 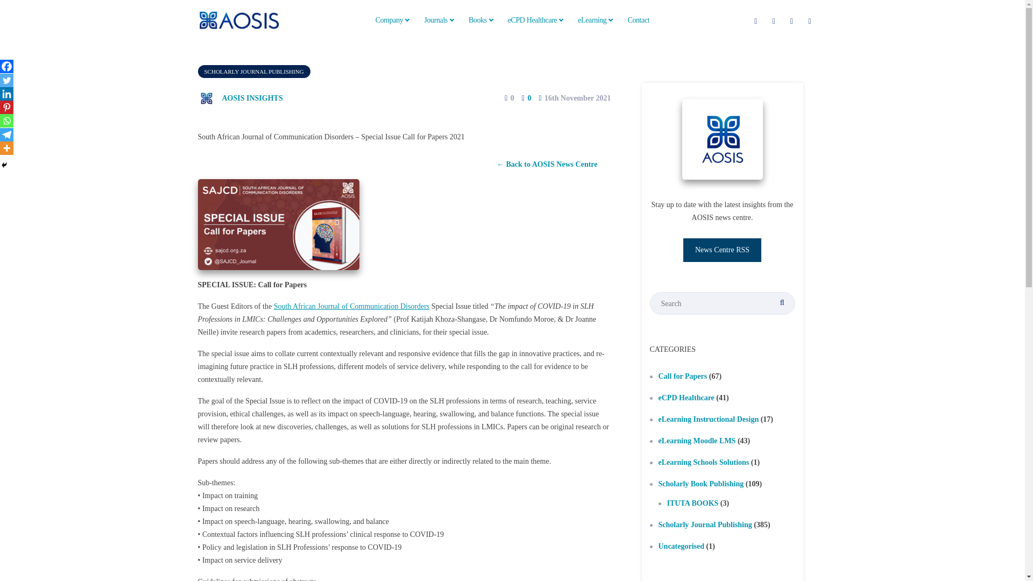 What do you see at coordinates (438, 20) in the screenshot?
I see `Journals` at bounding box center [438, 20].